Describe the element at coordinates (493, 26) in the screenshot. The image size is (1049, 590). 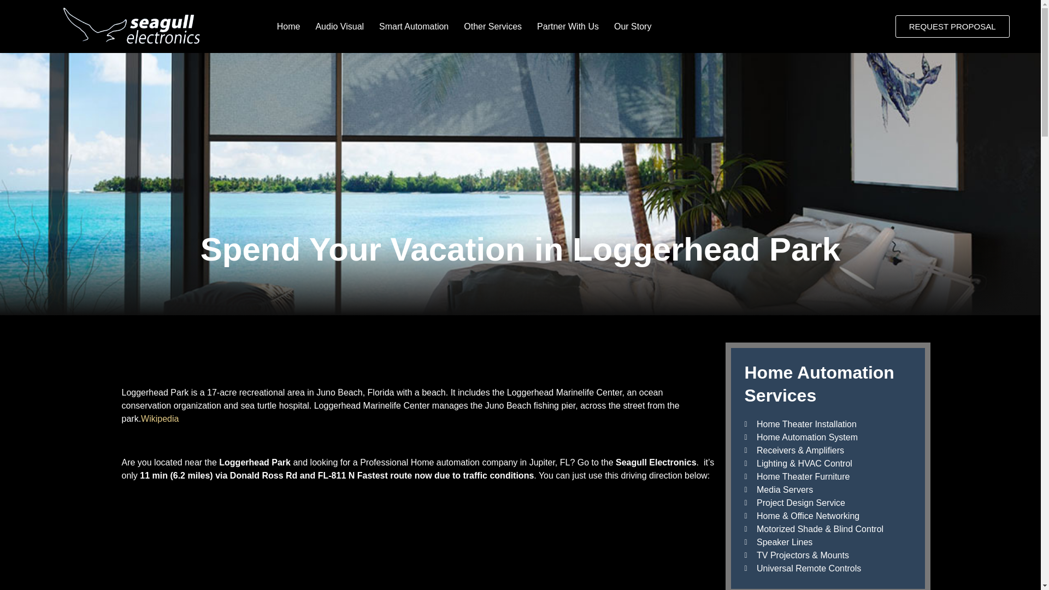
I see `Other Services` at that location.